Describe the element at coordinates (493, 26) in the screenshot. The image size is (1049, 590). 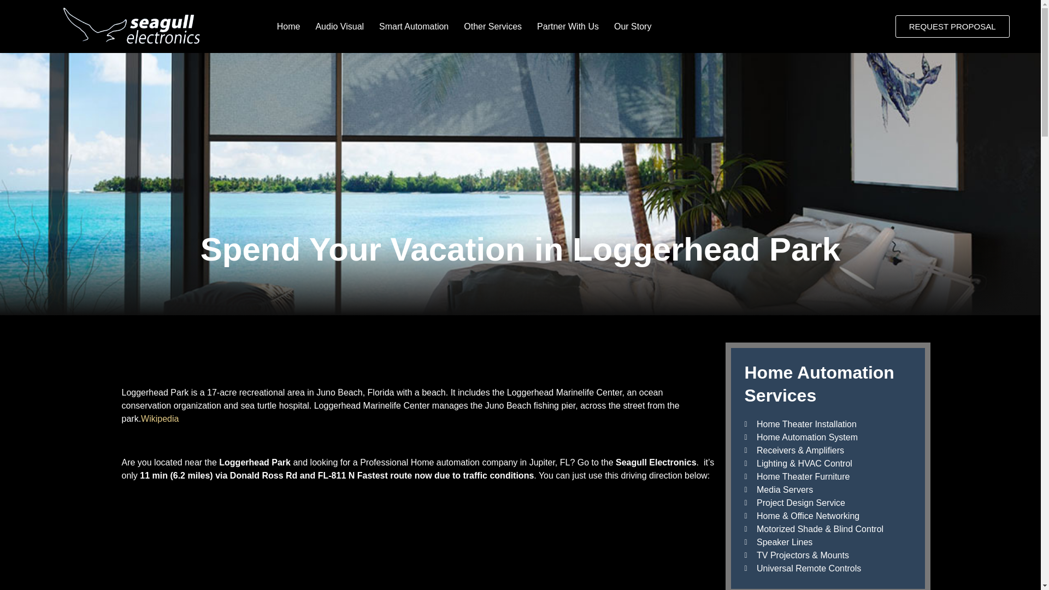
I see `Other Services` at that location.